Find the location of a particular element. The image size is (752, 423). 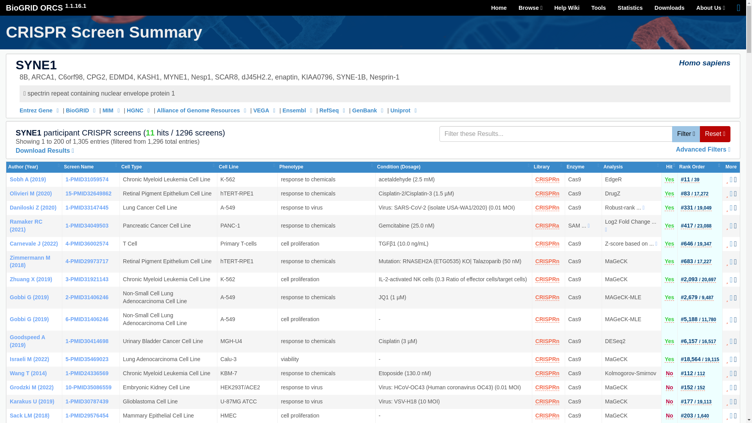

Tools is located at coordinates (598, 8).